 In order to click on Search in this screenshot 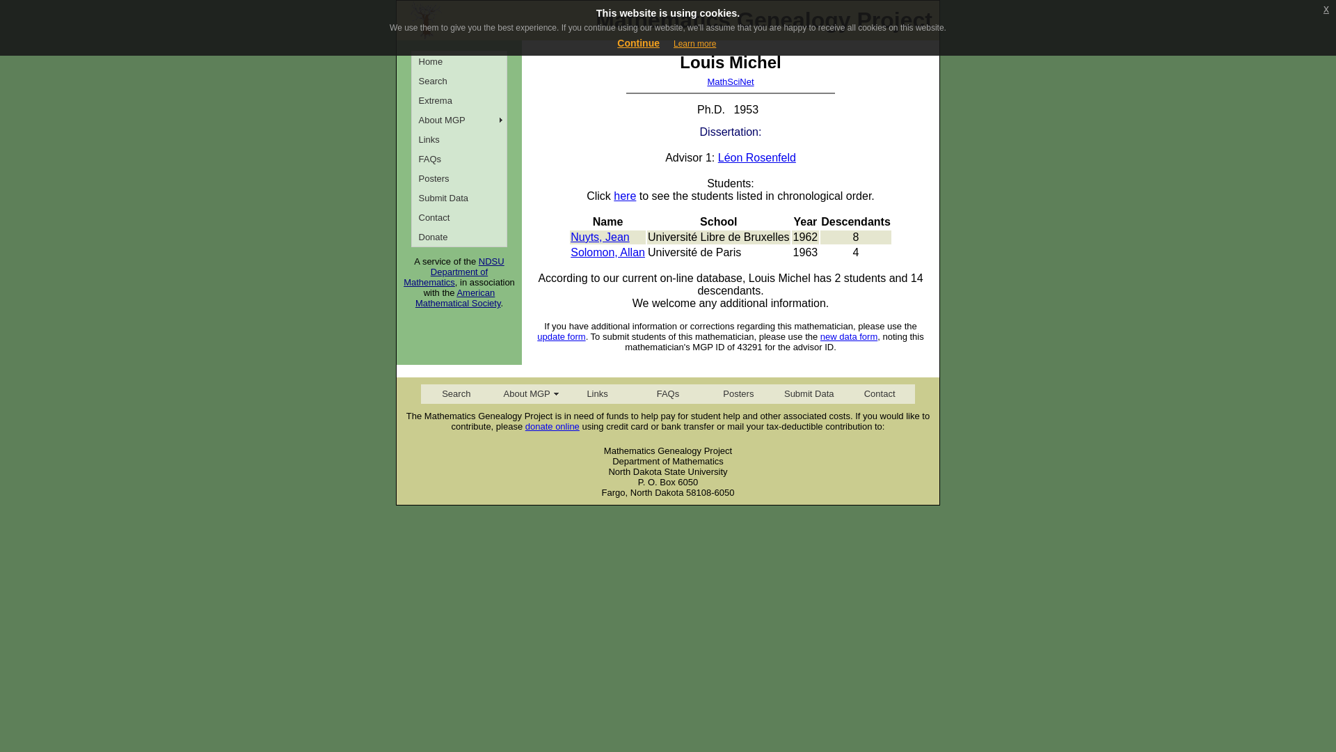, I will do `click(459, 80)`.